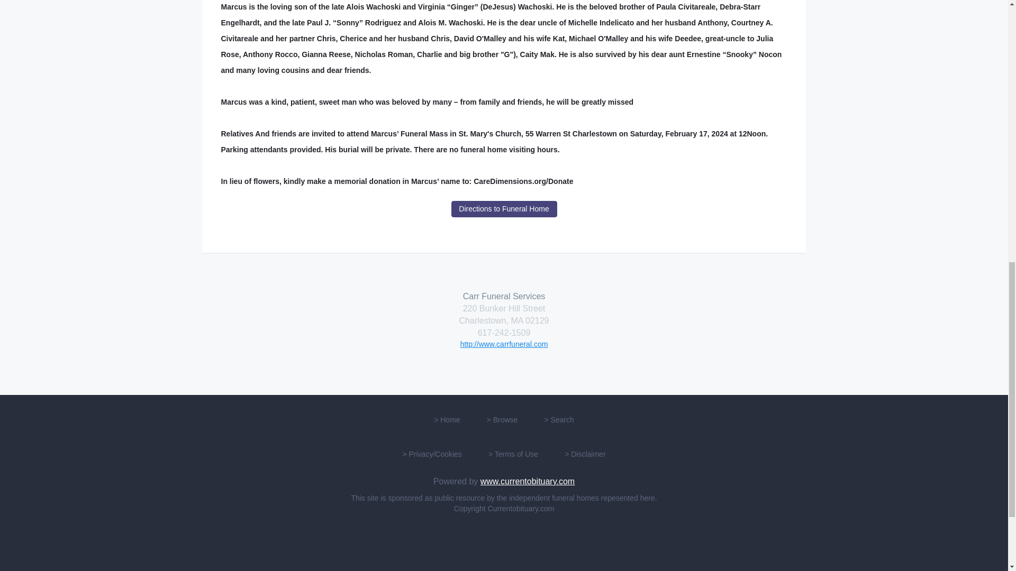 This screenshot has width=1016, height=571. Describe the element at coordinates (505, 420) in the screenshot. I see `Browse` at that location.